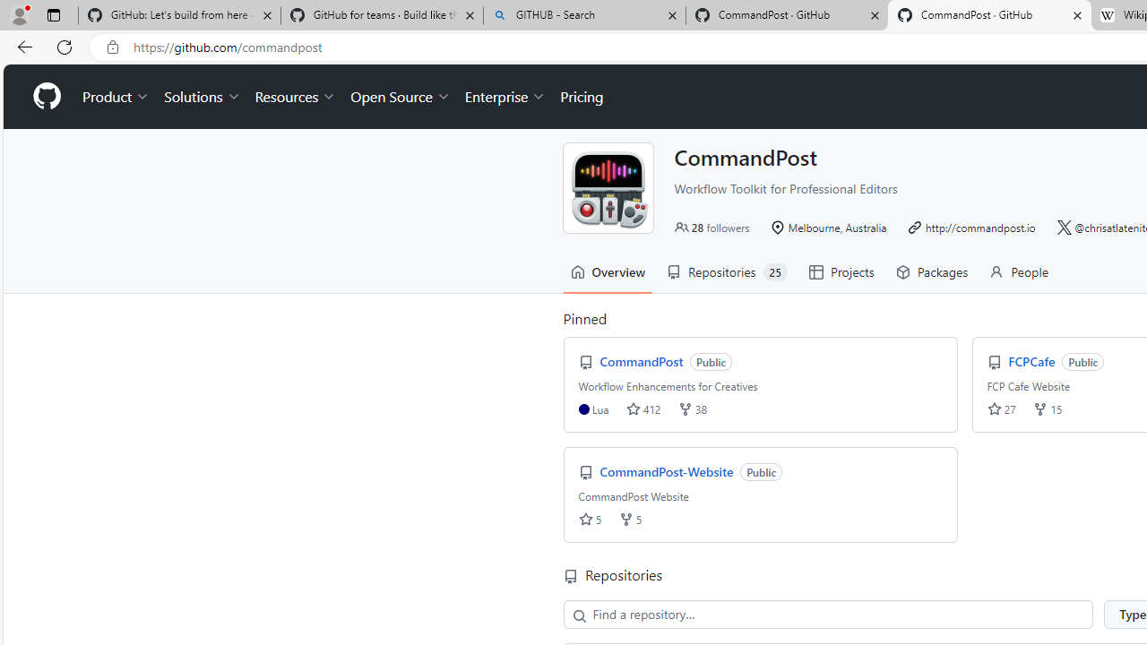 The height and width of the screenshot is (645, 1147). I want to click on stars 27, so click(1001, 408).